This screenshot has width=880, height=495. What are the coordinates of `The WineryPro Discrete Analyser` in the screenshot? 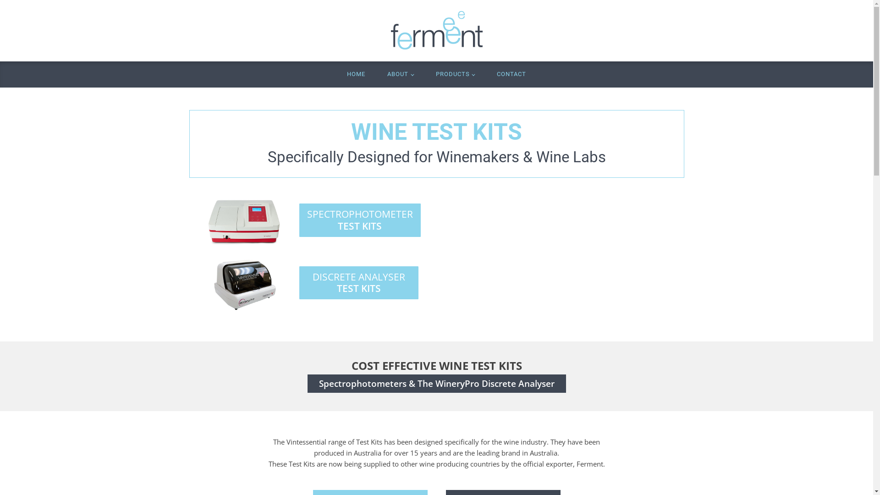 It's located at (486, 384).